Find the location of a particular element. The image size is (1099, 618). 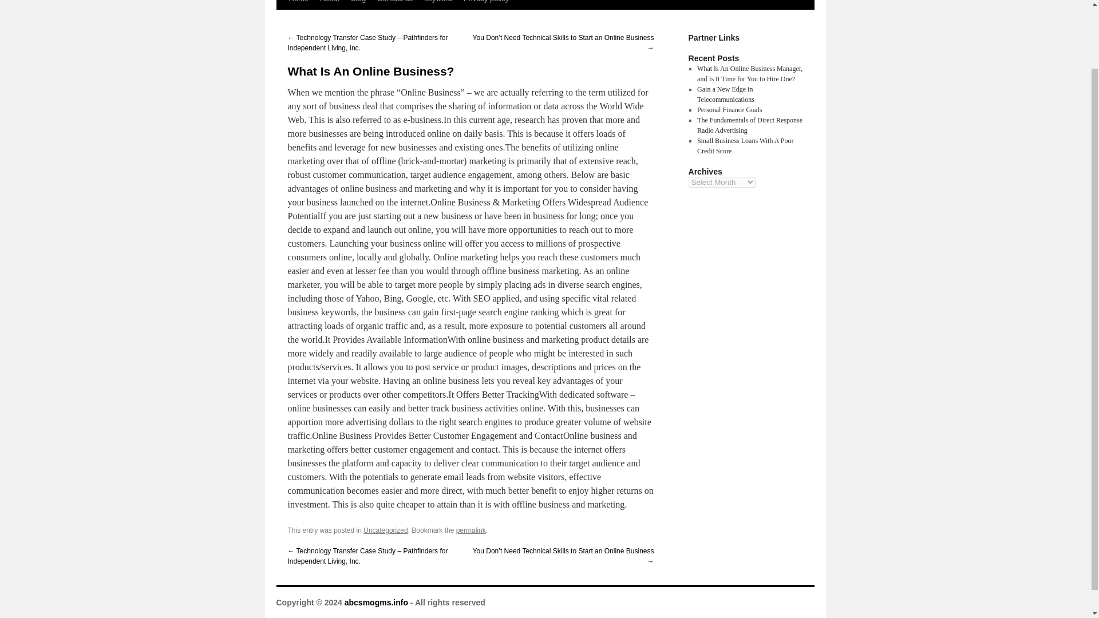

permalink is located at coordinates (471, 530).